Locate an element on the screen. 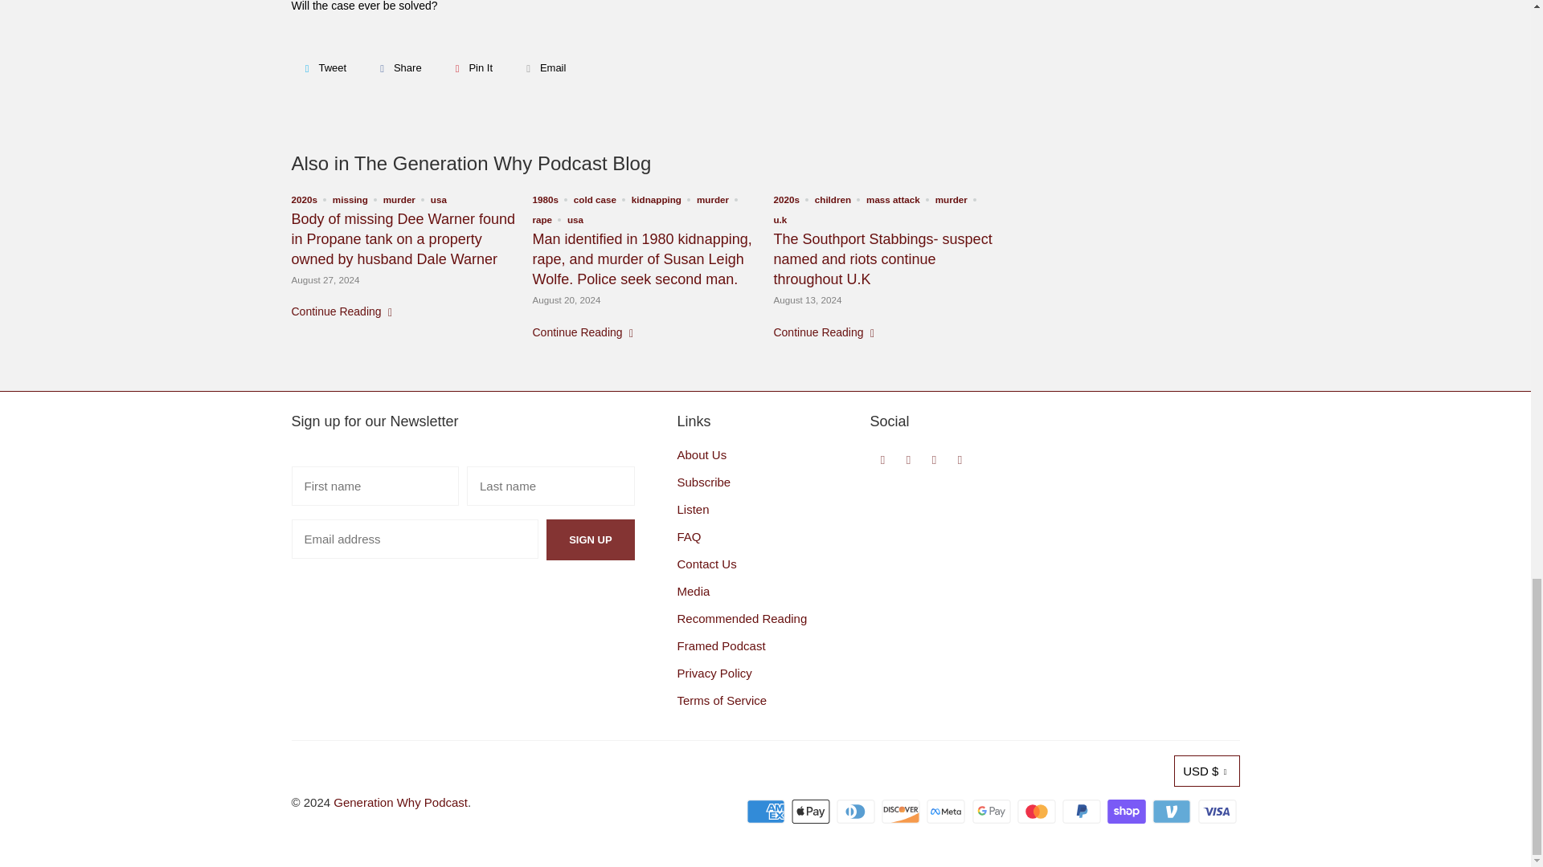 This screenshot has height=867, width=1543. Venmo is located at coordinates (1173, 811).